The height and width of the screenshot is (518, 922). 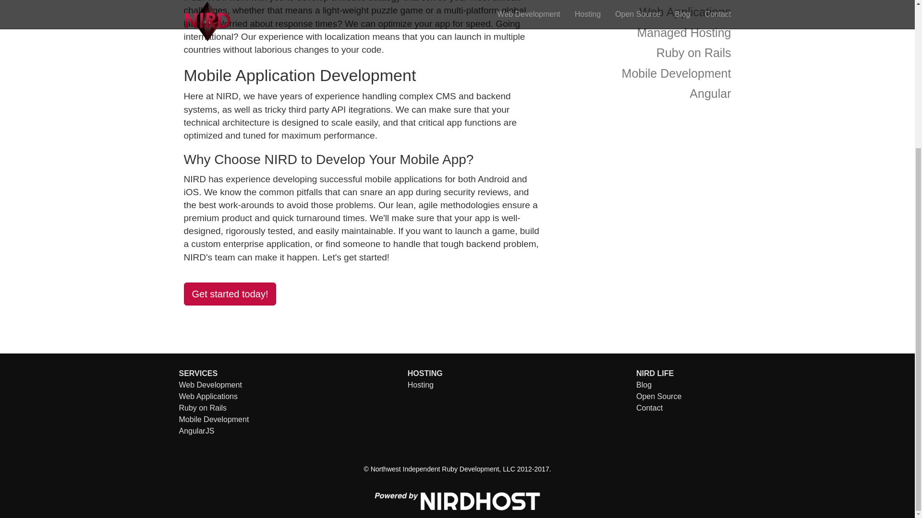 I want to click on Ruby on Rails, so click(x=644, y=53).